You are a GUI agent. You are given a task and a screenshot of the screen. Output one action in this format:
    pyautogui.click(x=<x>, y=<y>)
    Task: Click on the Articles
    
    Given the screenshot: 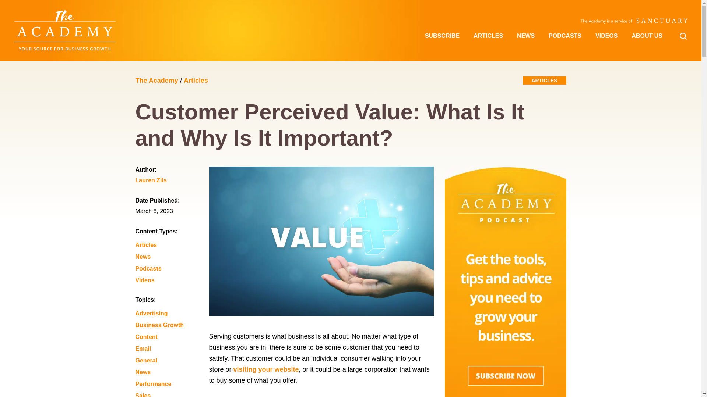 What is the action you would take?
    pyautogui.click(x=196, y=80)
    